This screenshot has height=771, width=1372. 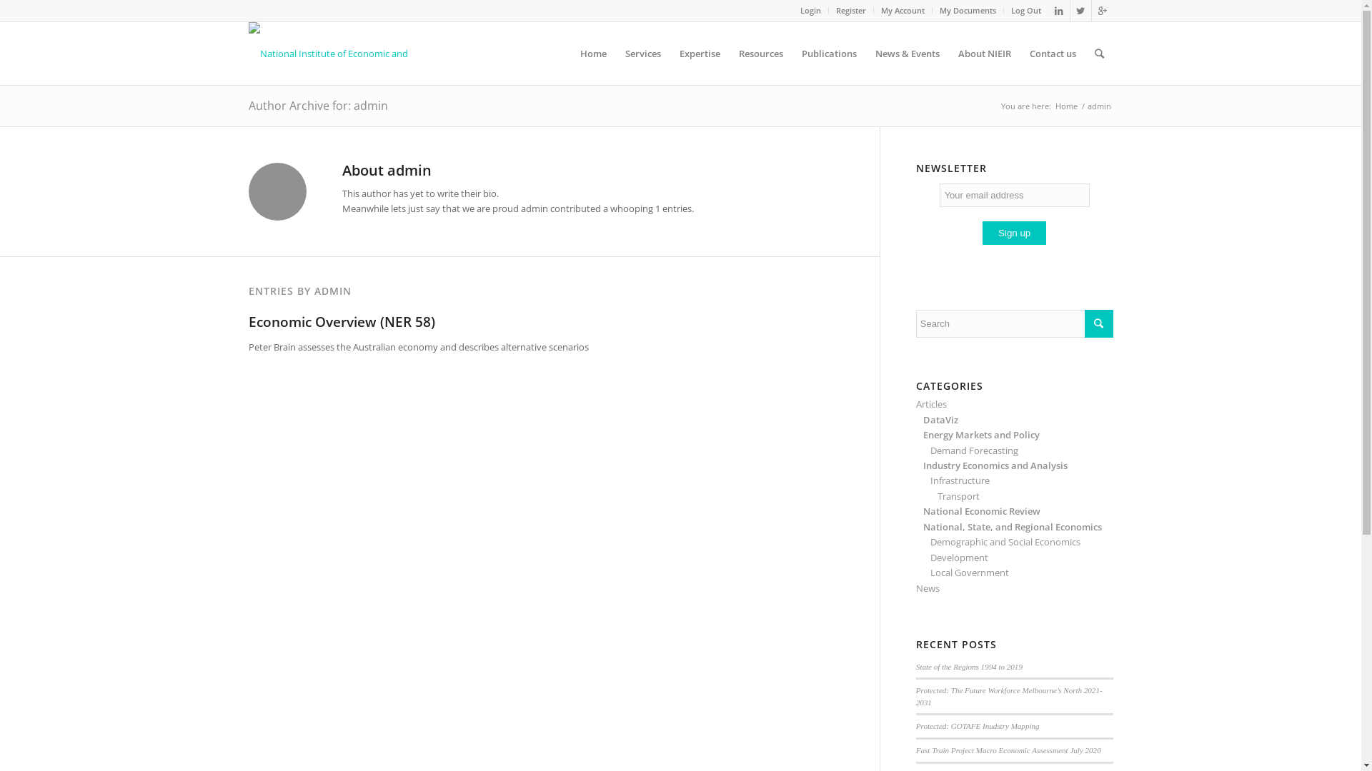 What do you see at coordinates (342, 322) in the screenshot?
I see `Economic Overview (NER 58)` at bounding box center [342, 322].